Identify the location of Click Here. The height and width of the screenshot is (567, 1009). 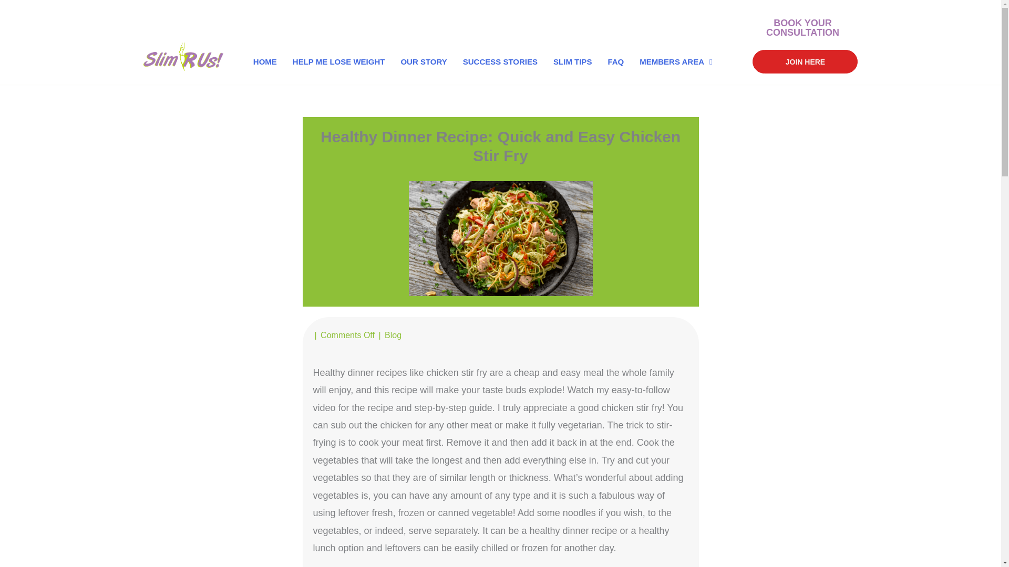
(802, 27).